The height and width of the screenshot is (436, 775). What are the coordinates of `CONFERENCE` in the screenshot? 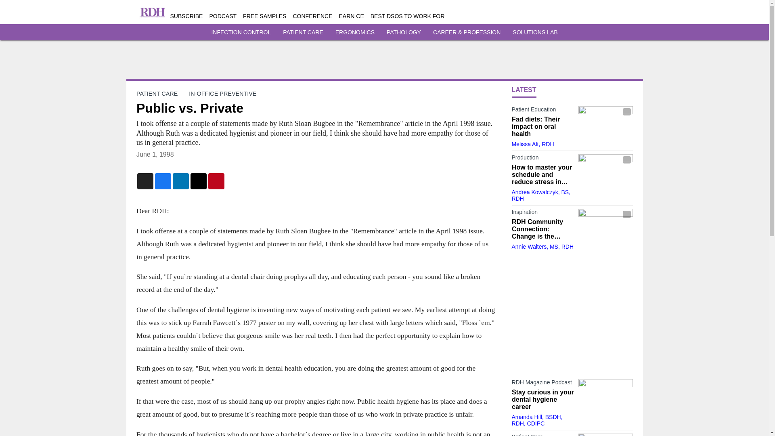 It's located at (312, 16).